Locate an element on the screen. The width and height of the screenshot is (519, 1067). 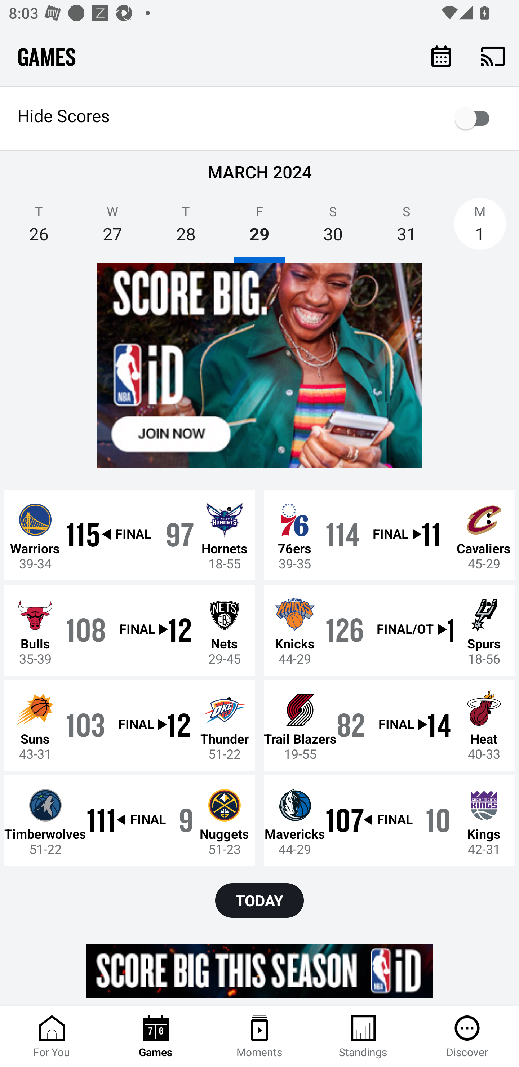
W 27 is located at coordinates (112, 228).